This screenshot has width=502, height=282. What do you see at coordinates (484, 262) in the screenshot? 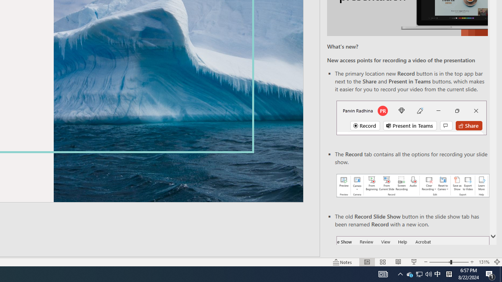
I see `Zoom 131%` at bounding box center [484, 262].